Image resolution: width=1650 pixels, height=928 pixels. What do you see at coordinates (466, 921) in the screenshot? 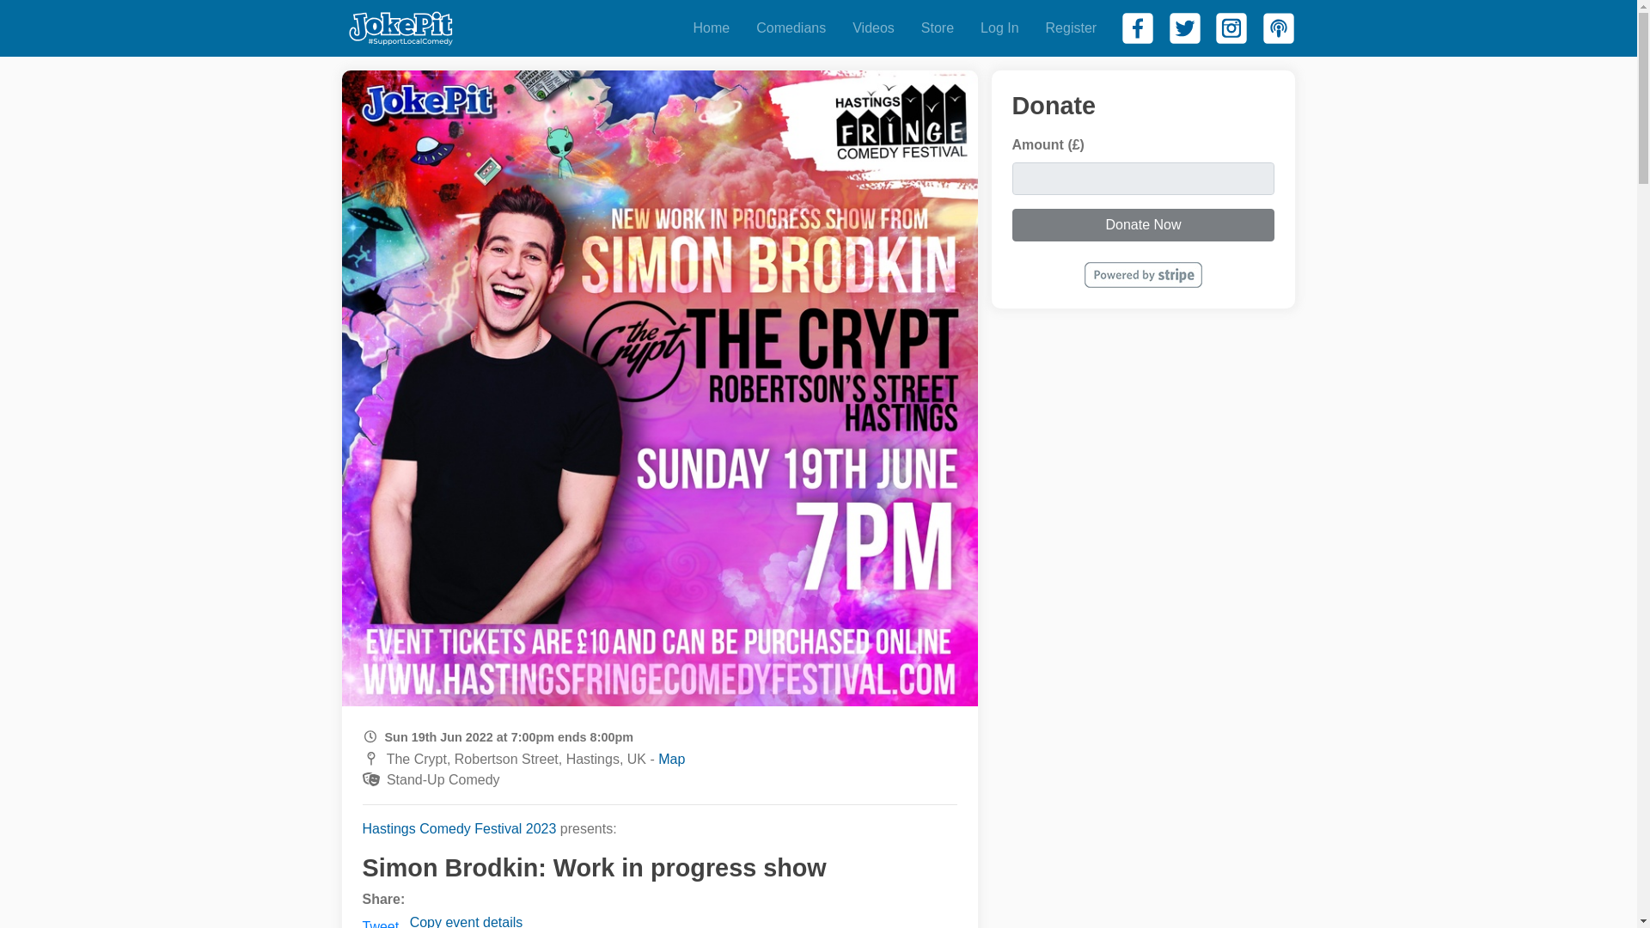
I see `Copy event details` at bounding box center [466, 921].